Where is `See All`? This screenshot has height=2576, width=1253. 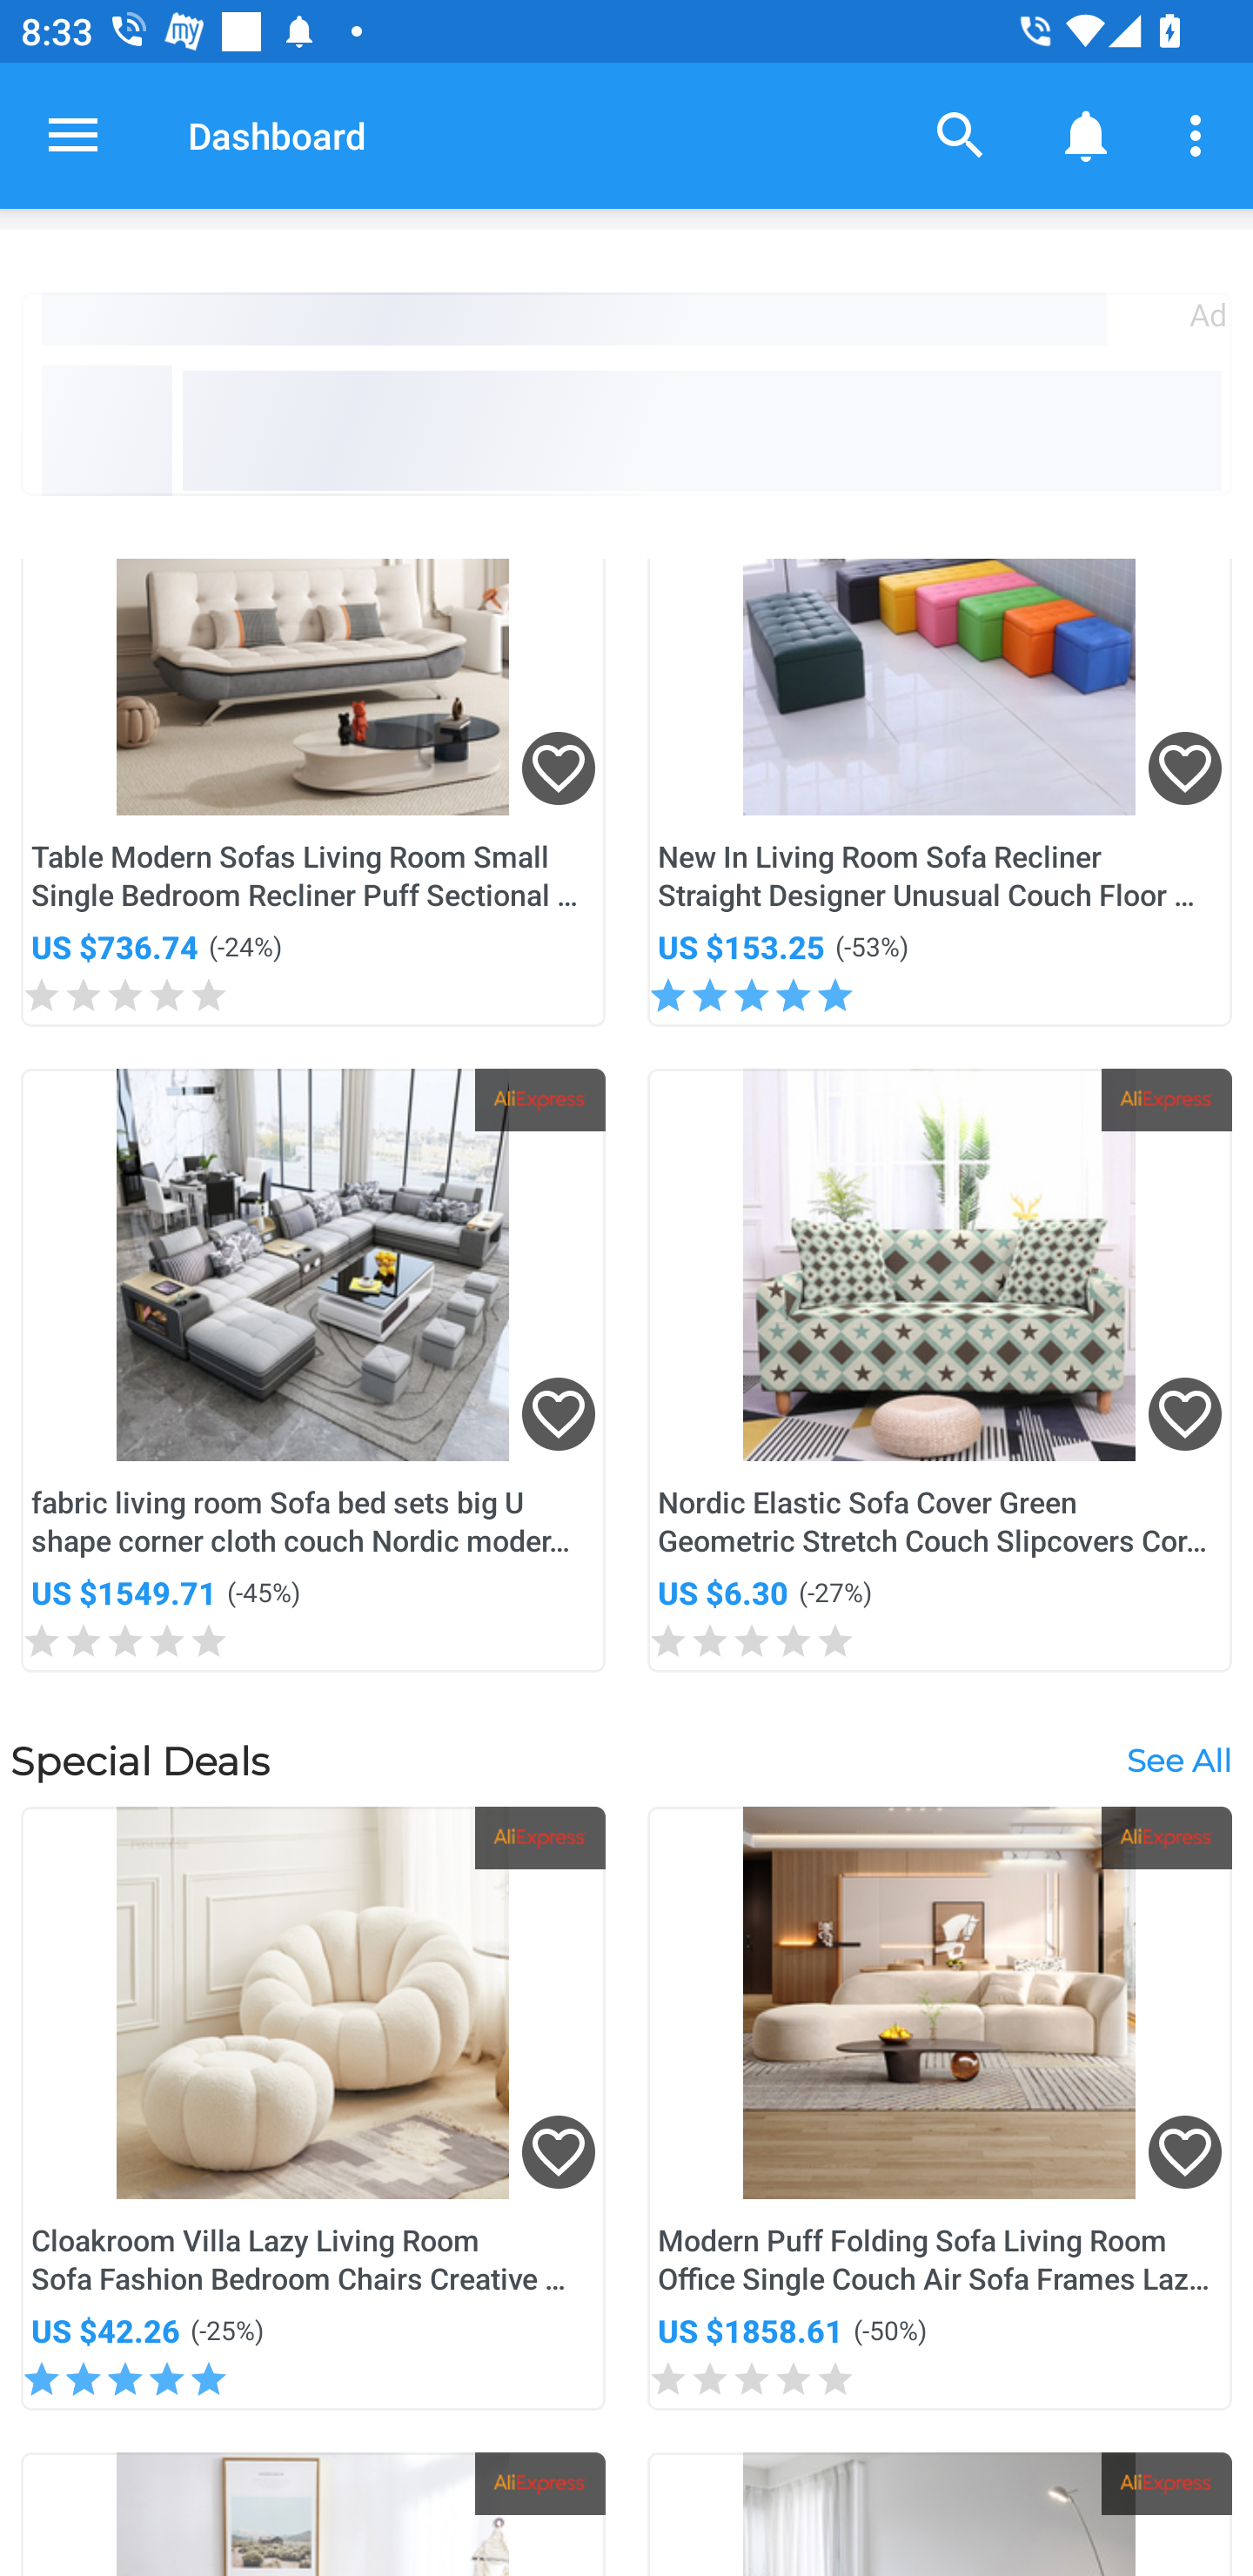
See All is located at coordinates (1178, 1760).